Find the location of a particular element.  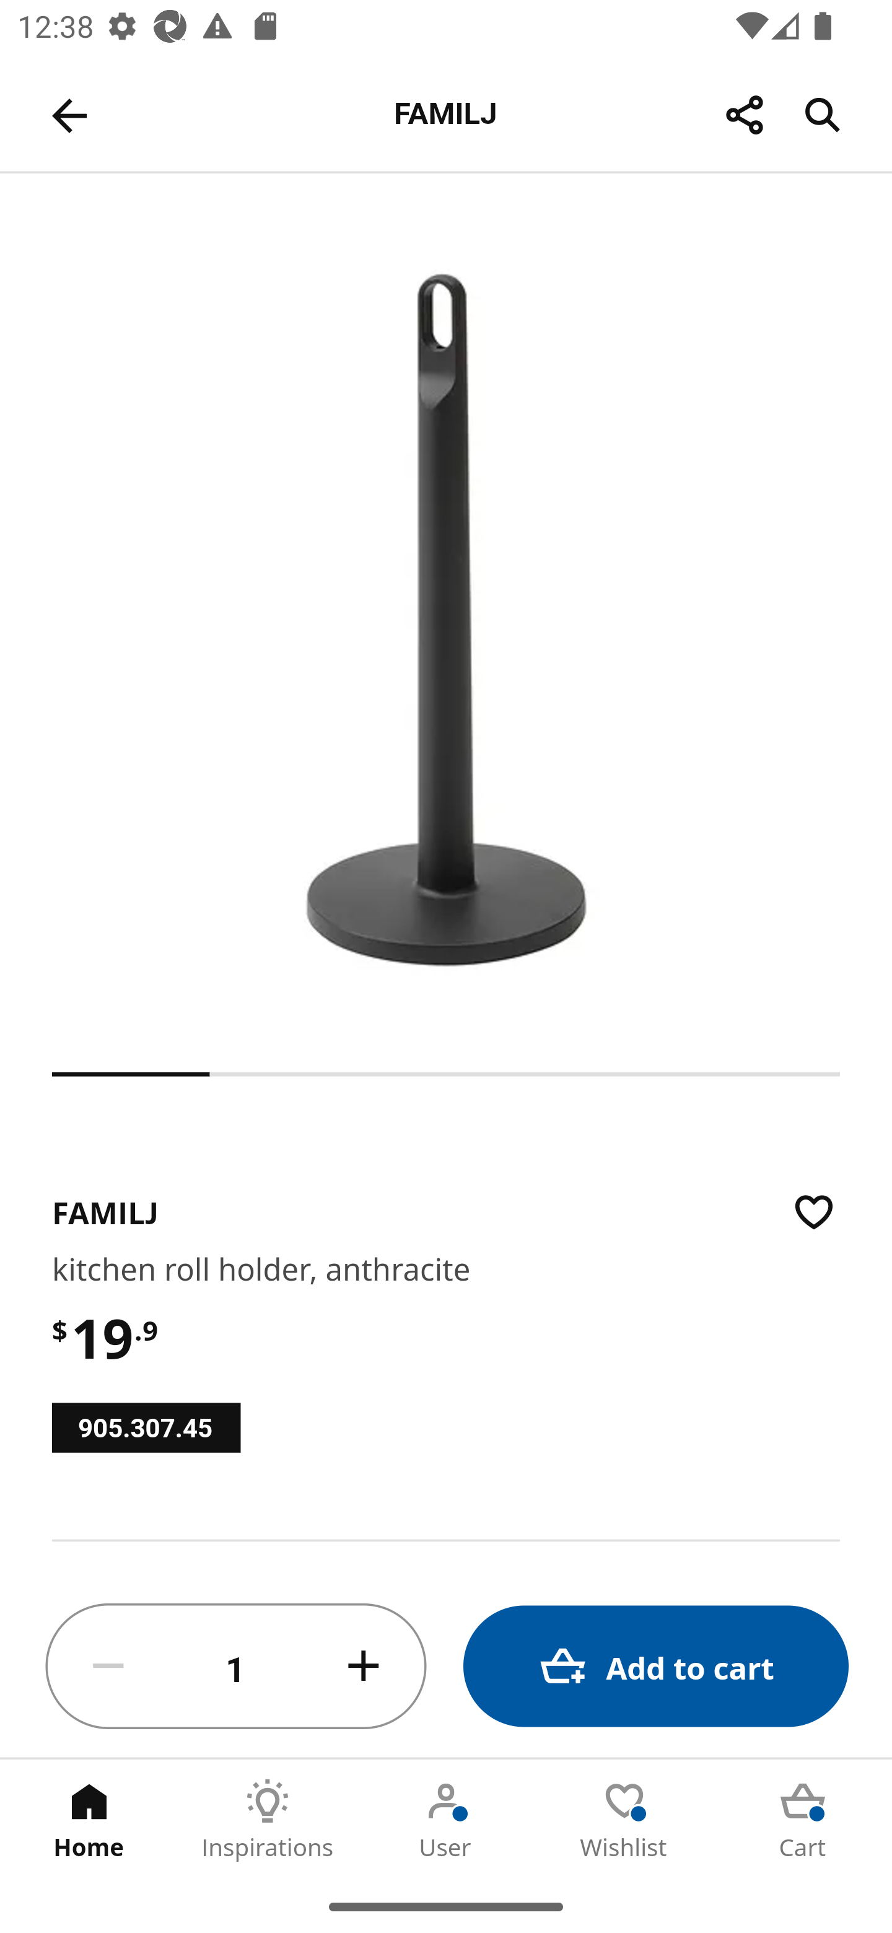

Add to cart is located at coordinates (655, 1667).